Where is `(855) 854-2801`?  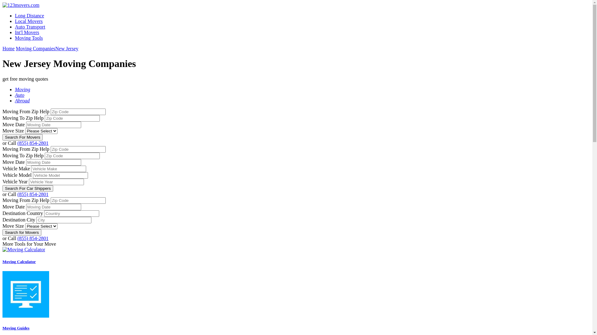 (855) 854-2801 is located at coordinates (33, 194).